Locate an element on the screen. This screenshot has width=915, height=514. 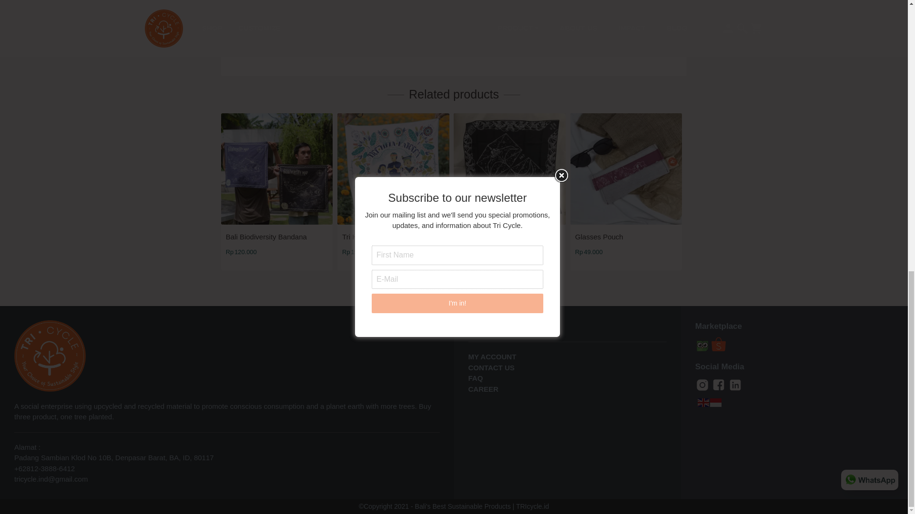
English is located at coordinates (703, 402).